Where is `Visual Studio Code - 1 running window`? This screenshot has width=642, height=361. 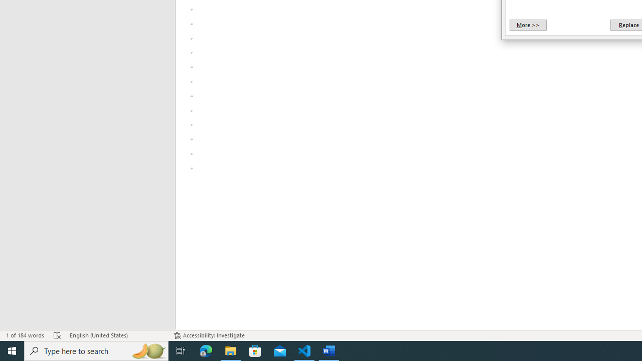
Visual Studio Code - 1 running window is located at coordinates (304, 351).